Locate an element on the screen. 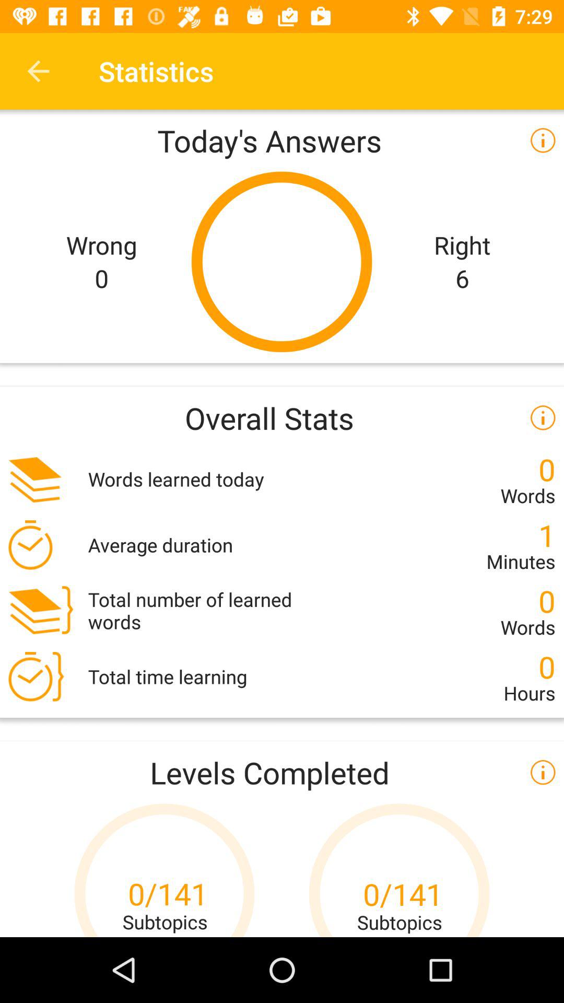 The width and height of the screenshot is (564, 1003). open the icon to the left of statistics is located at coordinates (38, 71).